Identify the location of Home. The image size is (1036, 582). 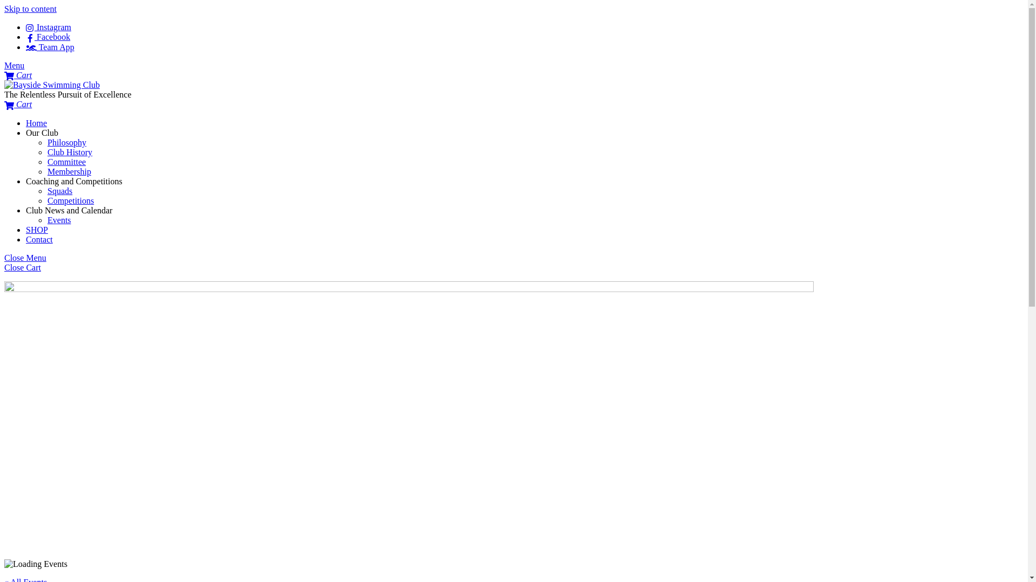
(37, 123).